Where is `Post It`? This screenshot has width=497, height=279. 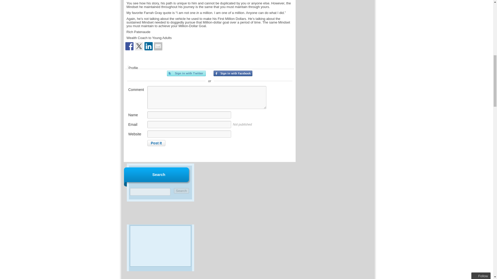 Post It is located at coordinates (156, 143).